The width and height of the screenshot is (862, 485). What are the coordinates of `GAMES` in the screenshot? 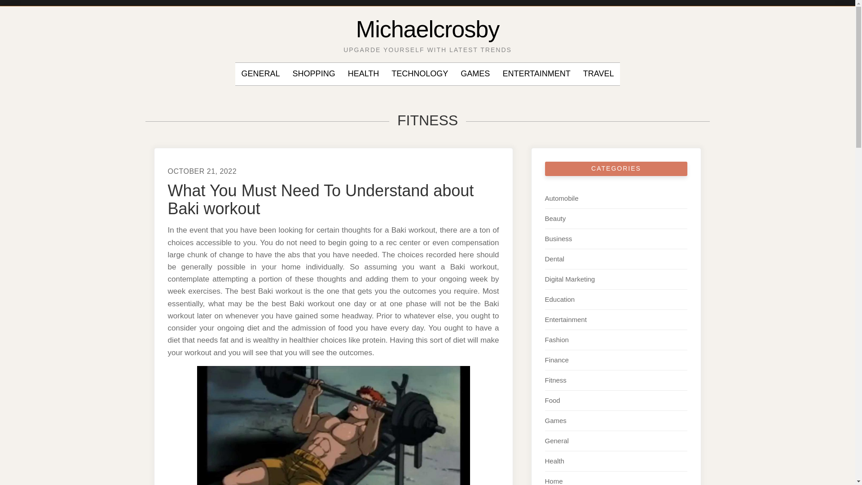 It's located at (475, 74).